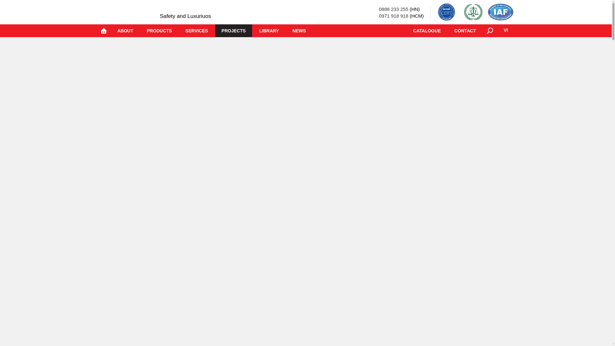 Image resolution: width=615 pixels, height=346 pixels. Describe the element at coordinates (393, 9) in the screenshot. I see `0888 233 255` at that location.